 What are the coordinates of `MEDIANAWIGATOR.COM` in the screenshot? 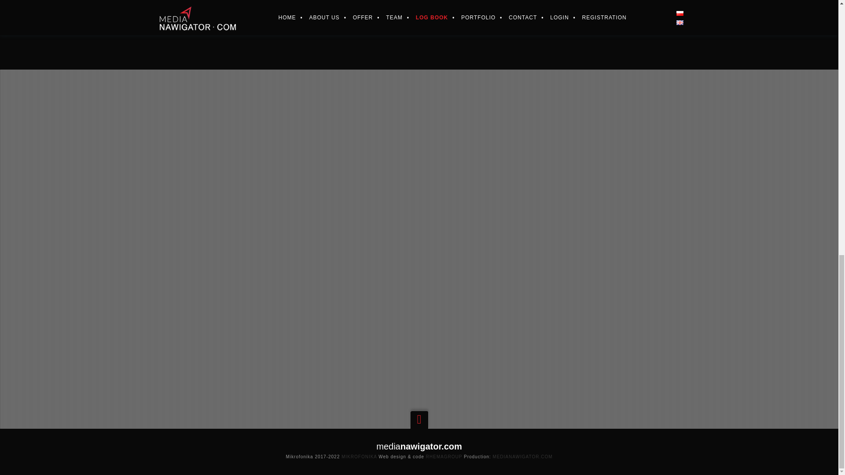 It's located at (522, 457).